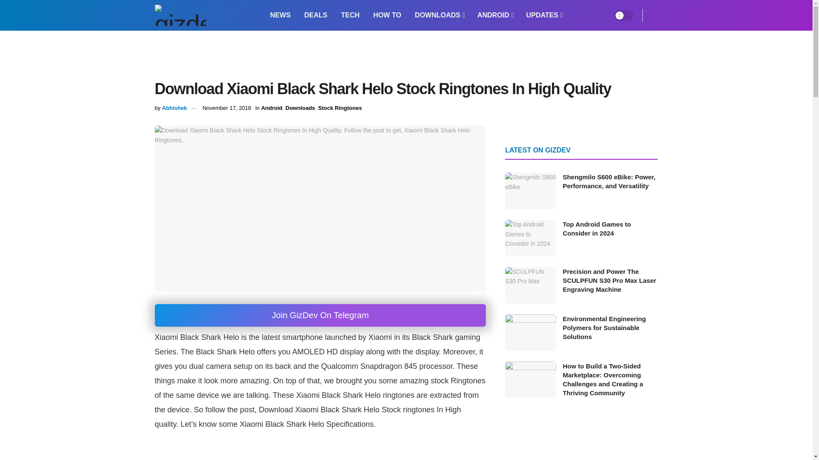 Image resolution: width=819 pixels, height=460 pixels. Describe the element at coordinates (280, 15) in the screenshot. I see `NEWS` at that location.